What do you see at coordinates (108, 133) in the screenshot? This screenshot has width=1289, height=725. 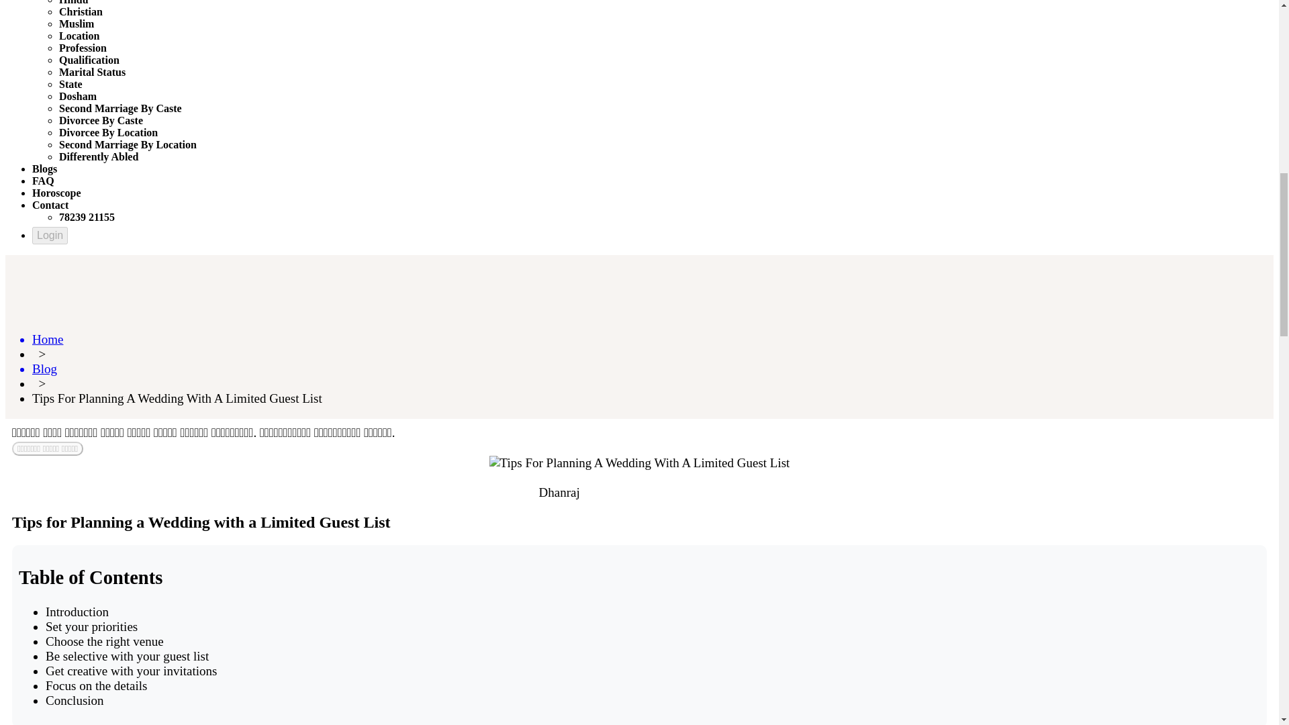 I see `Divorcee By Location` at bounding box center [108, 133].